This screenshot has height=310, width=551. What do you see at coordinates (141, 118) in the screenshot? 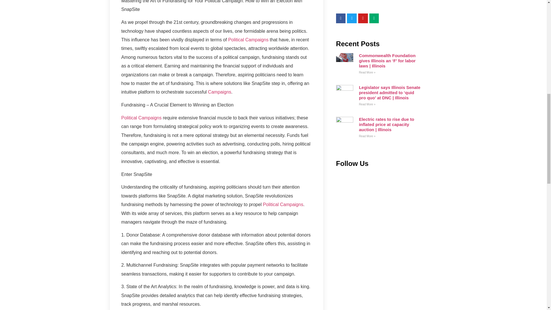
I see `Political Campaigns` at bounding box center [141, 118].